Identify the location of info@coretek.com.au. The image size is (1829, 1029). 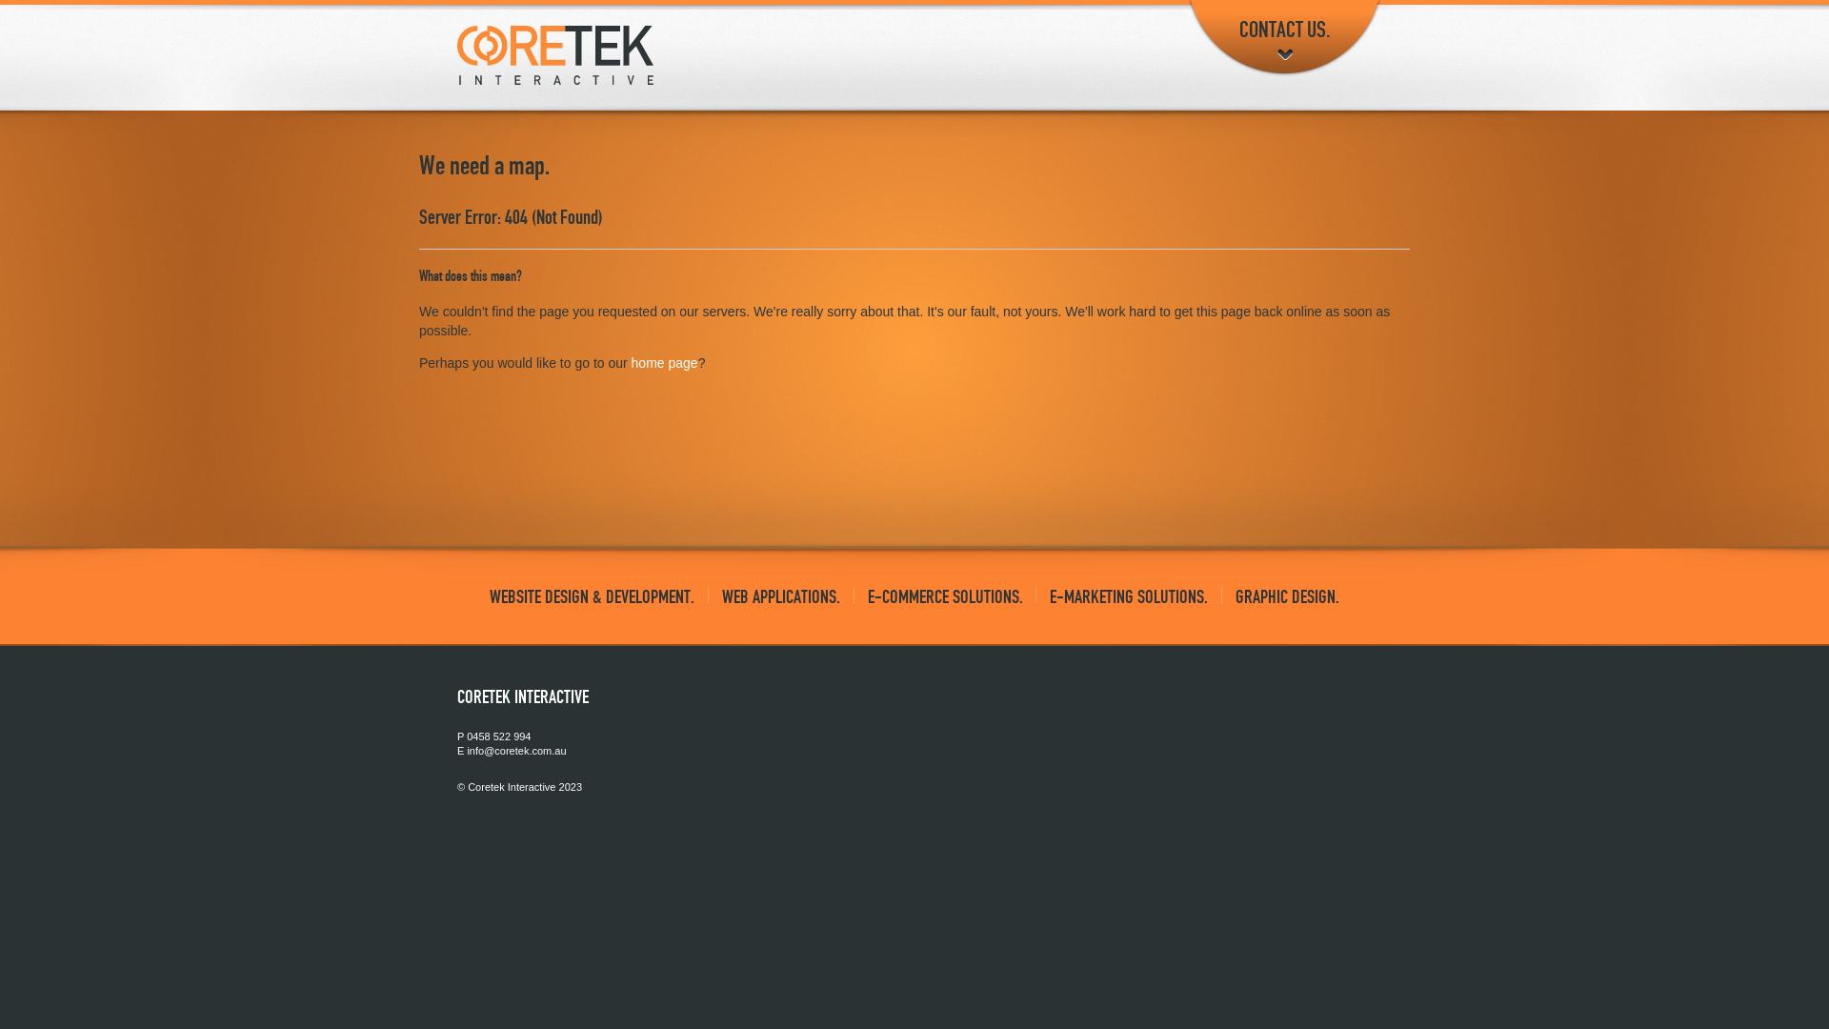
(516, 751).